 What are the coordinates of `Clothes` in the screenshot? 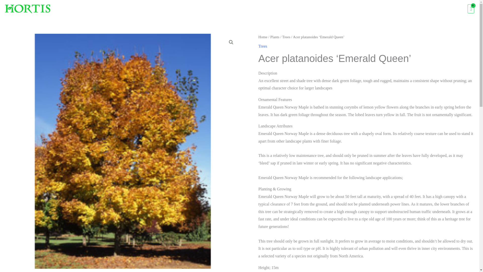 It's located at (404, 9).